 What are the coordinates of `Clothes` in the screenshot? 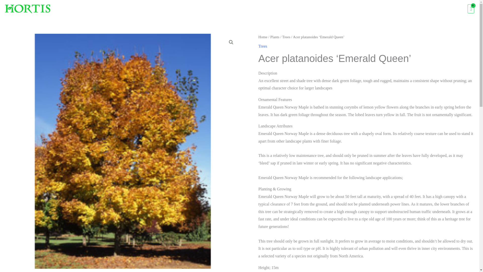 It's located at (404, 9).